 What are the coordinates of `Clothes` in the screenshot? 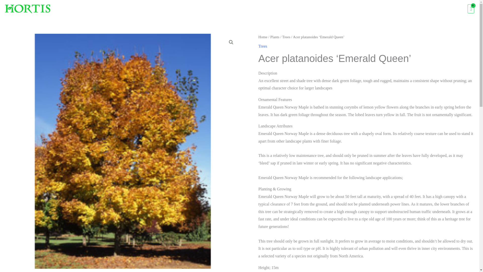 It's located at (404, 9).